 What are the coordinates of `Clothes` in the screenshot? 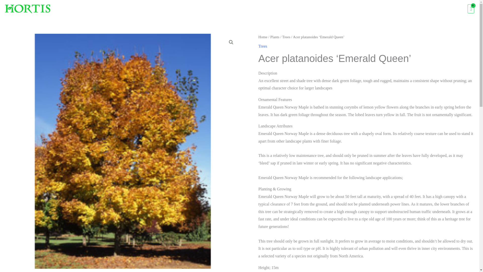 It's located at (404, 9).